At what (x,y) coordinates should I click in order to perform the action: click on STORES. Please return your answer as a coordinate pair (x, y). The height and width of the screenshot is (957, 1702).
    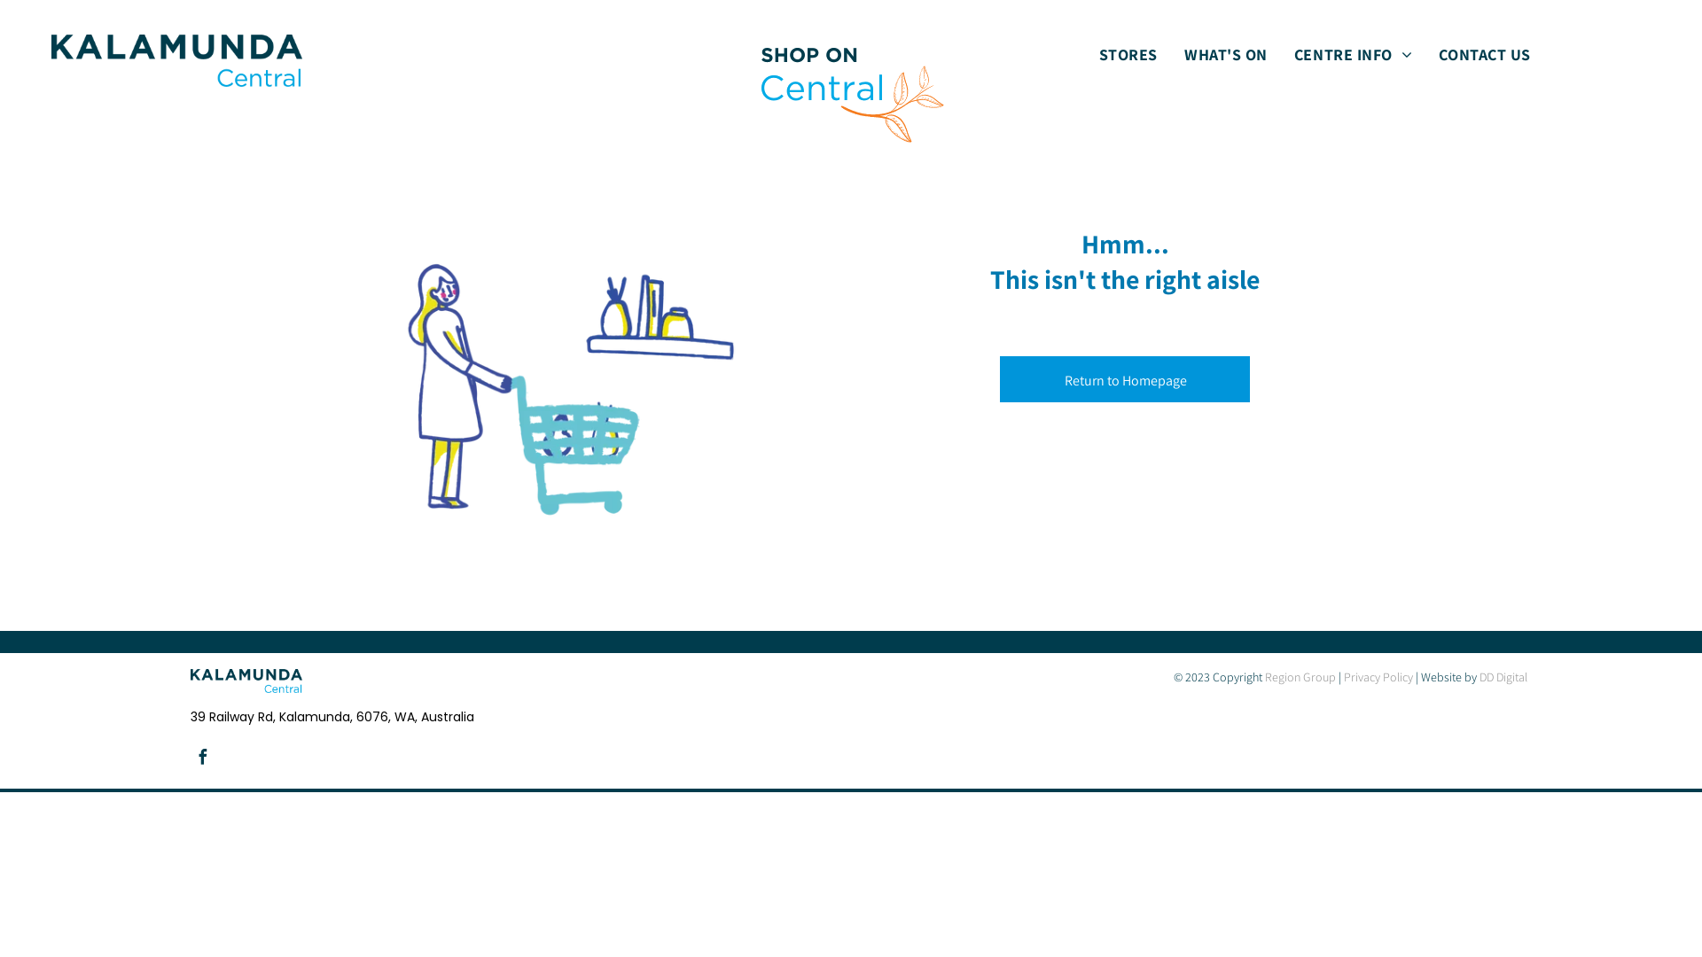
    Looking at the image, I should click on (1128, 53).